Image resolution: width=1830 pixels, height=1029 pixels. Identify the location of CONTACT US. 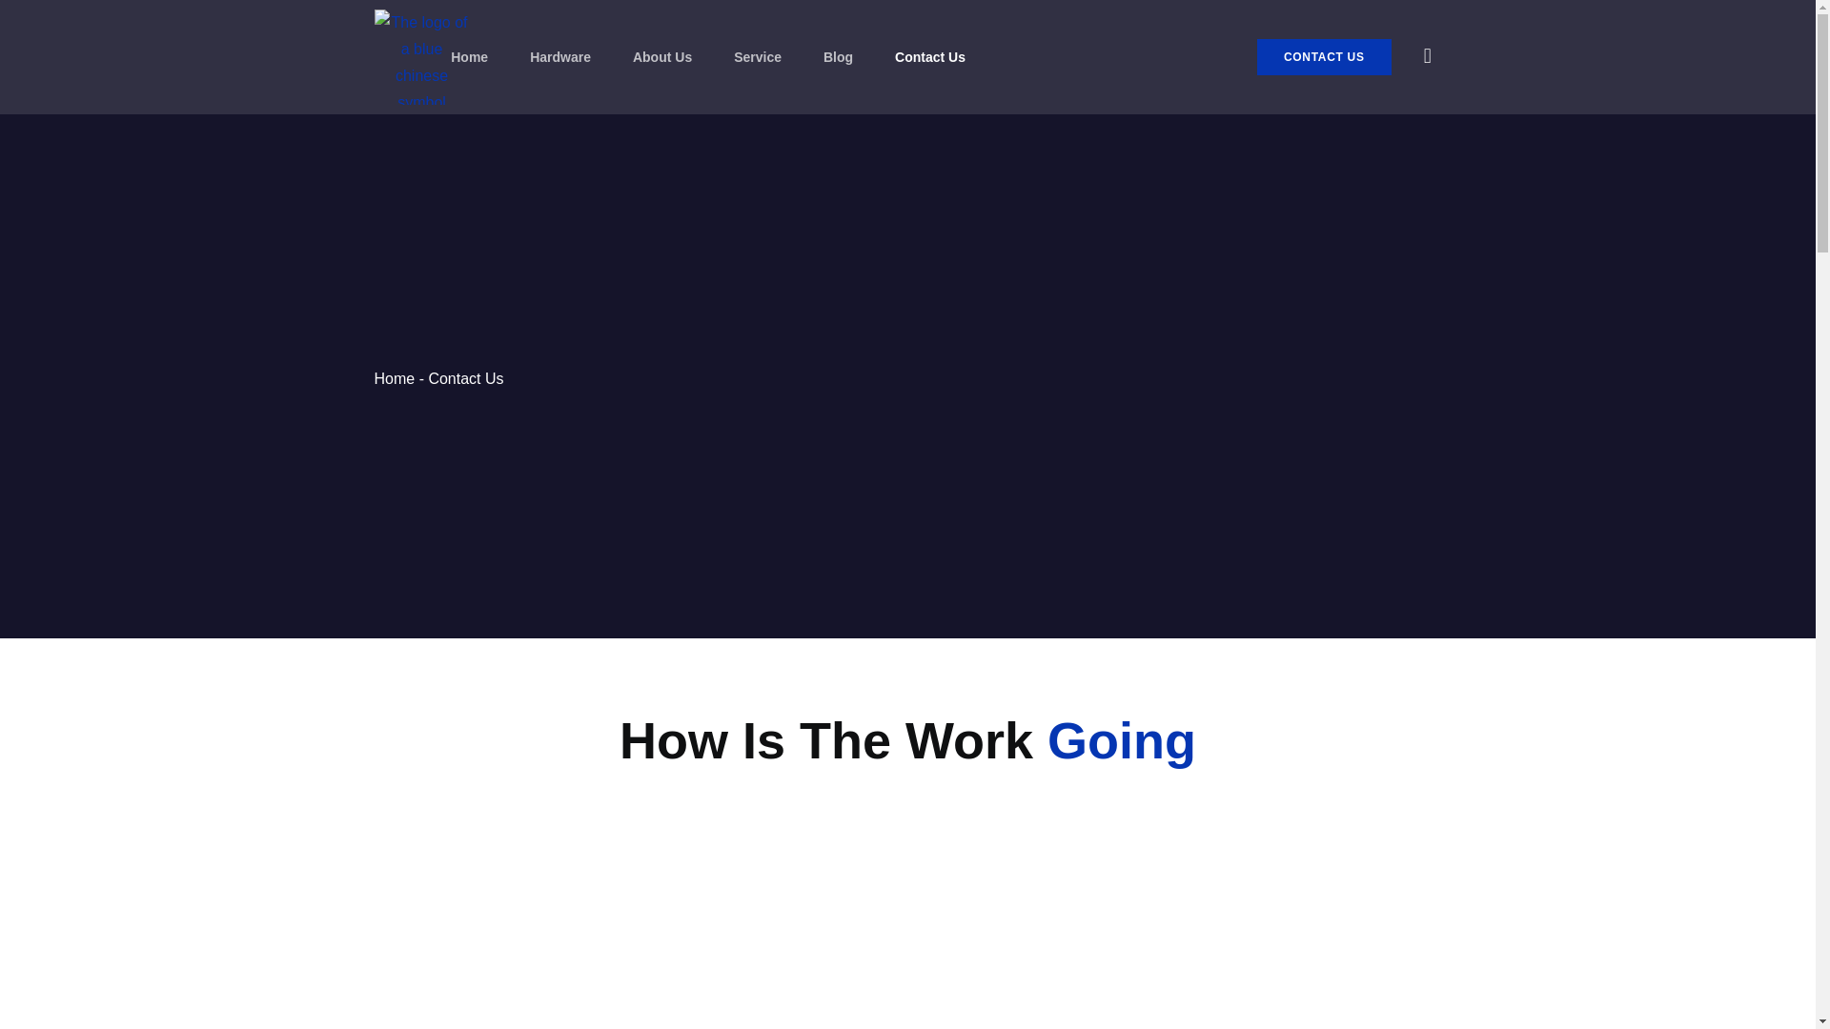
(1324, 57).